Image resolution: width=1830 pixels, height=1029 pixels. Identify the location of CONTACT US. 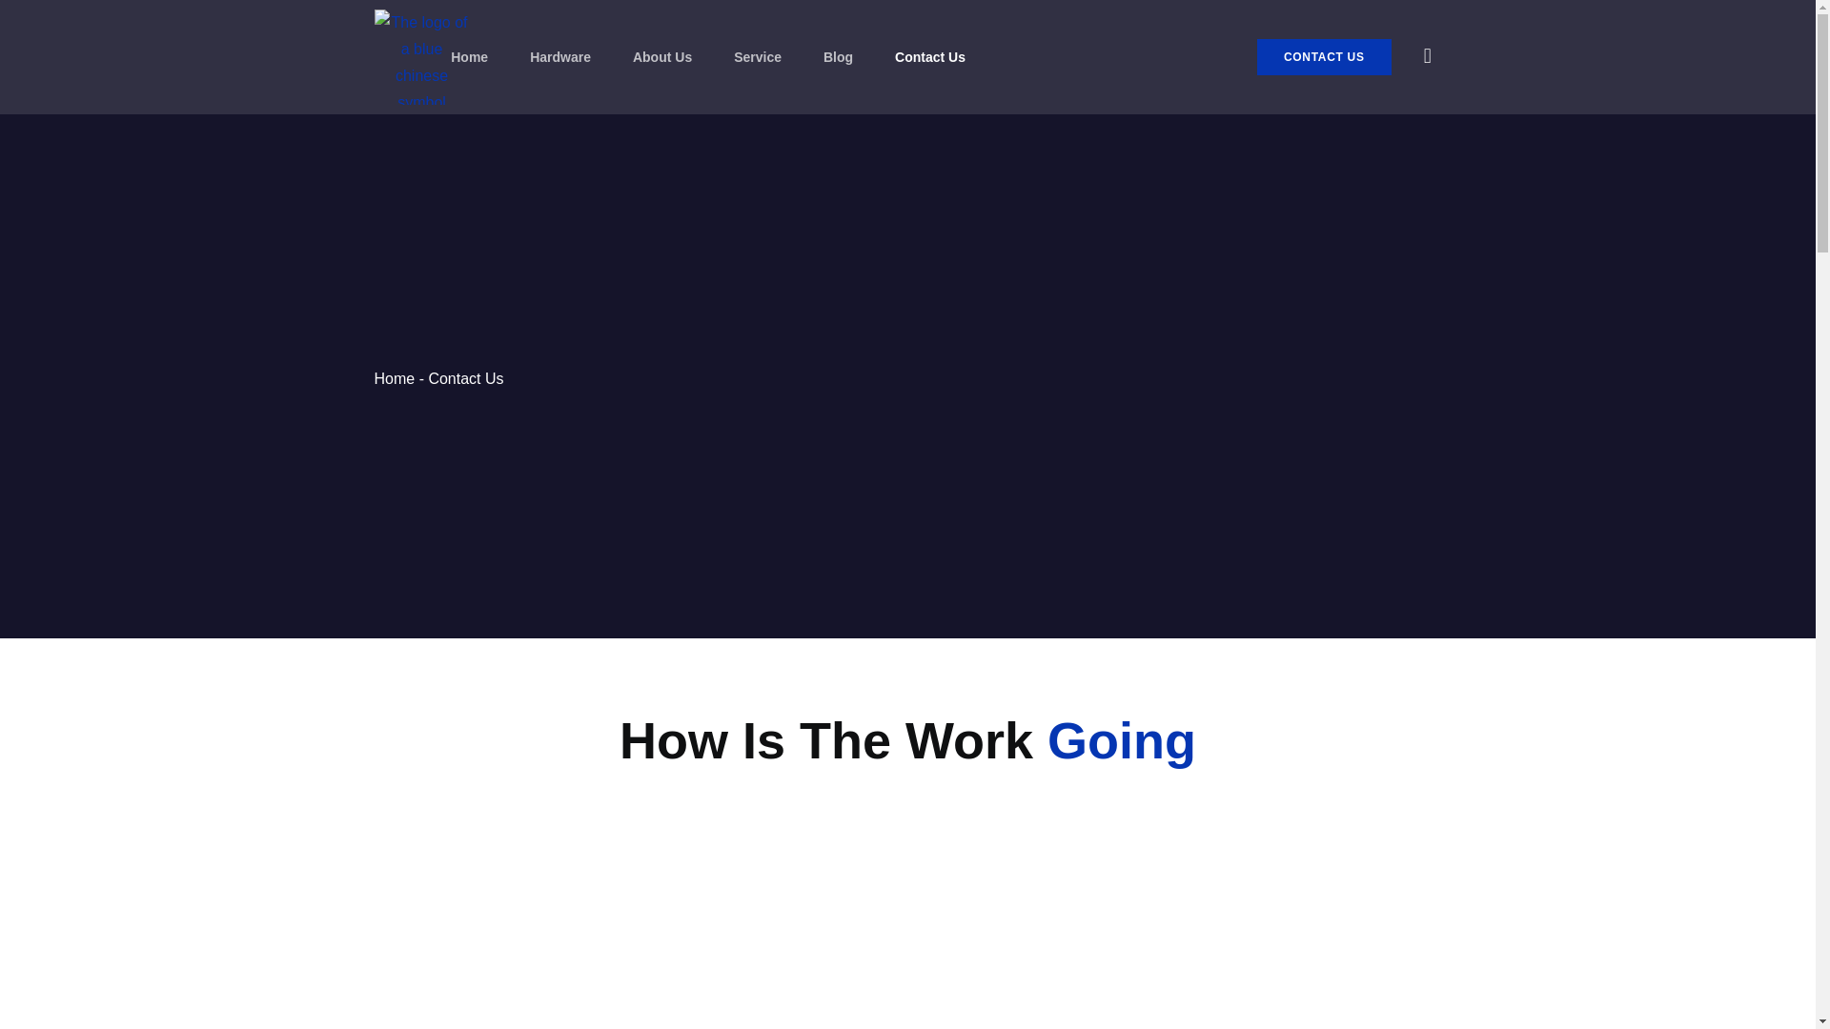
(1324, 57).